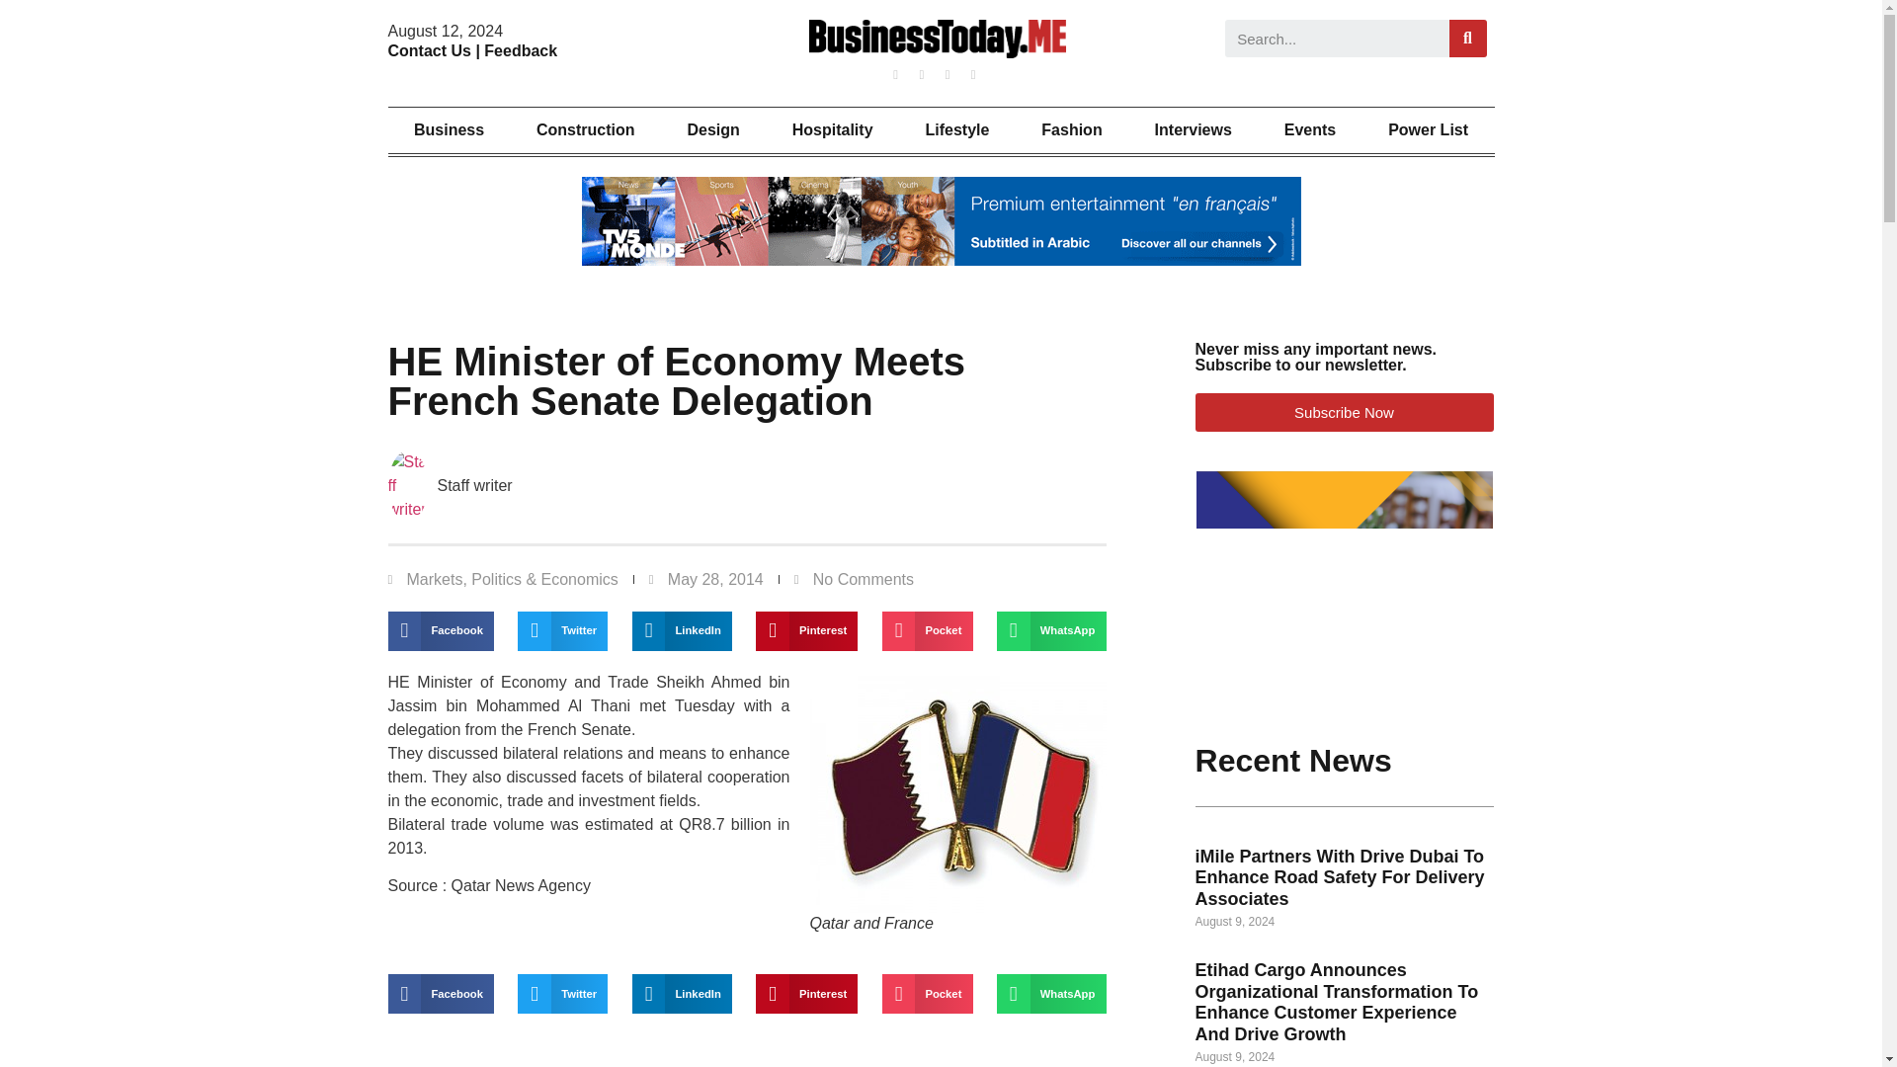 The image size is (1897, 1067). What do you see at coordinates (429, 51) in the screenshot?
I see `Contact Us` at bounding box center [429, 51].